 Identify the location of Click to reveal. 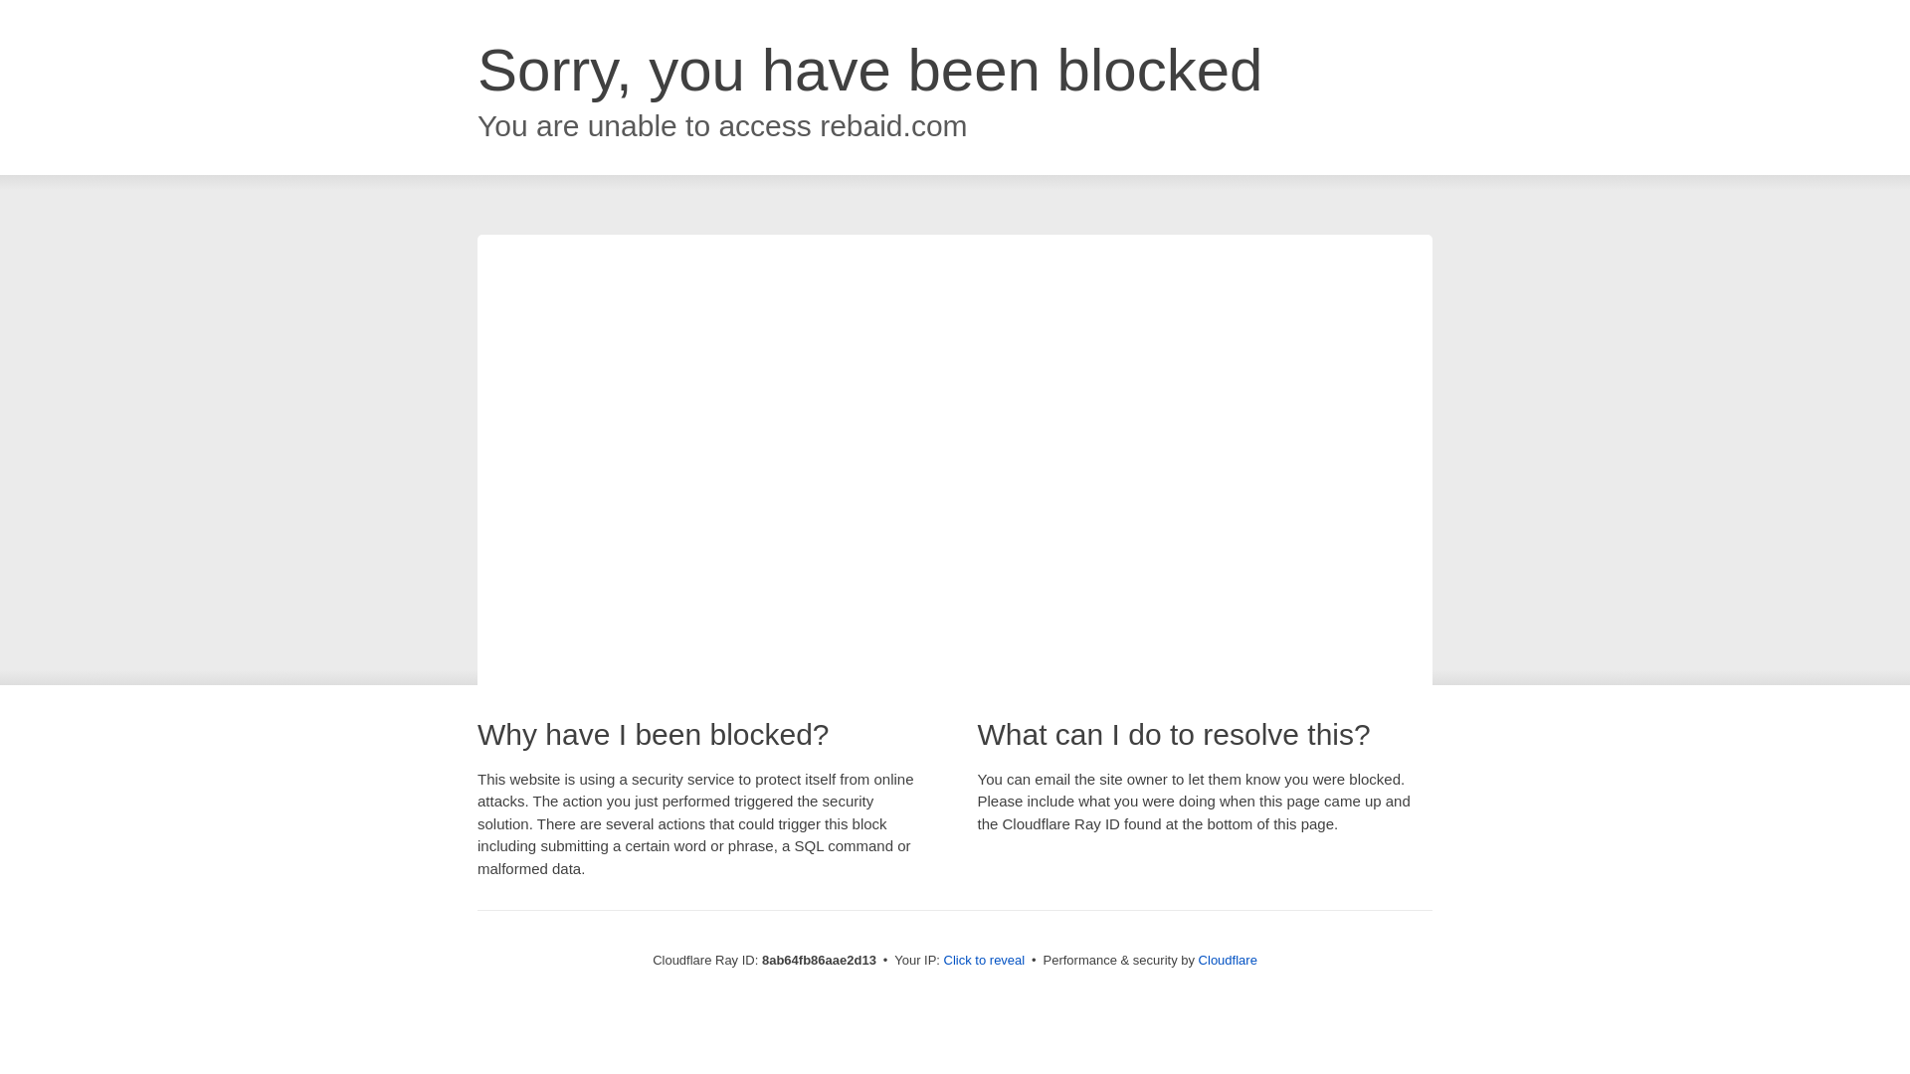
(985, 961).